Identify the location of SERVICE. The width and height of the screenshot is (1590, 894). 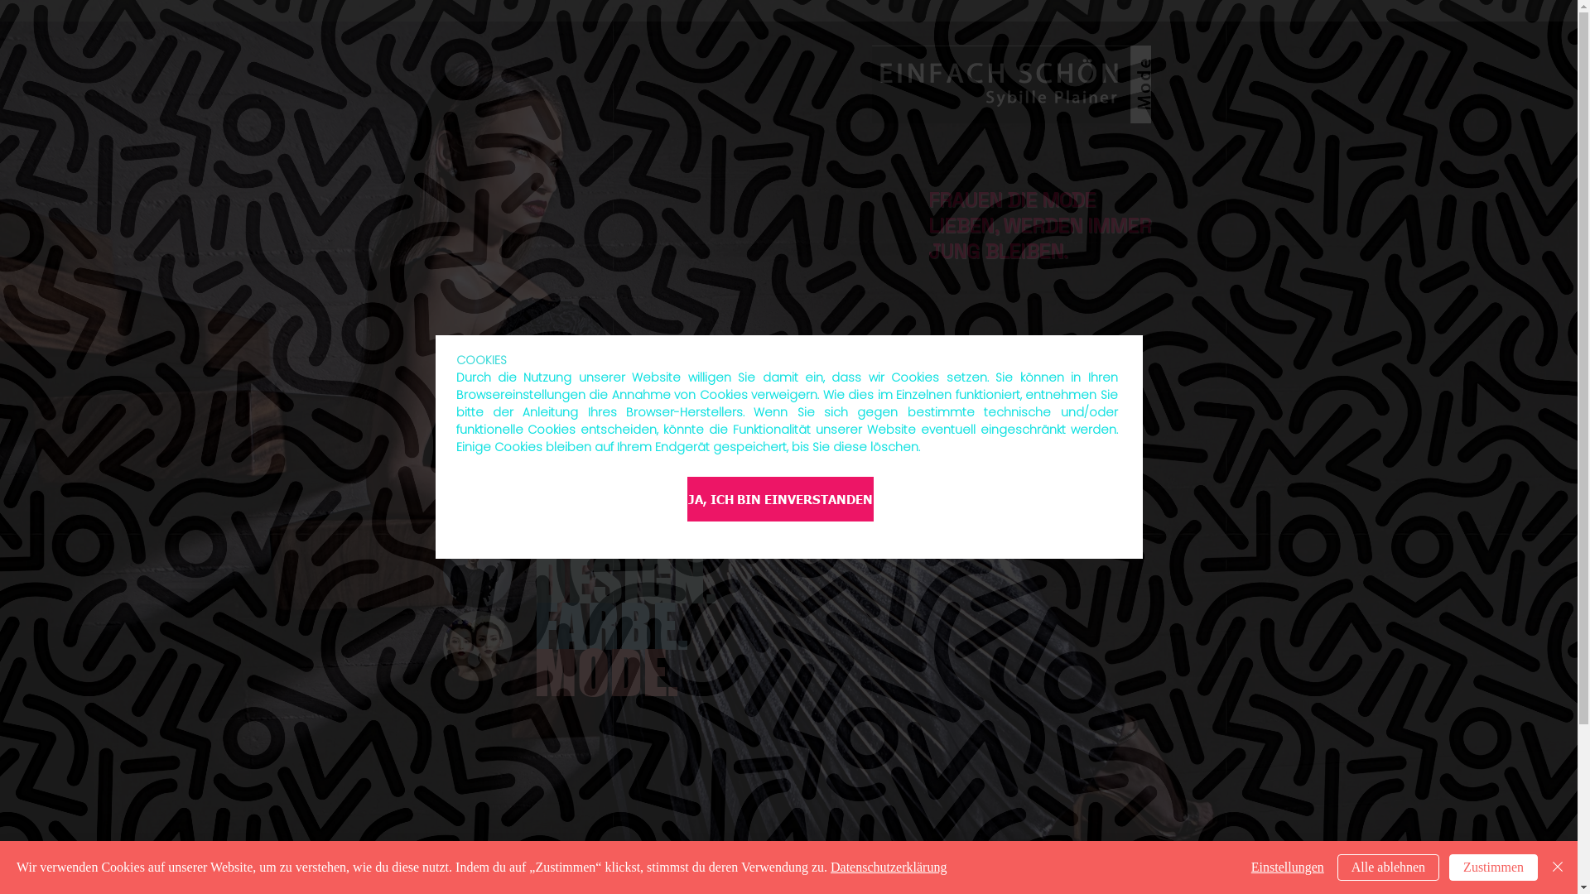
(956, 401).